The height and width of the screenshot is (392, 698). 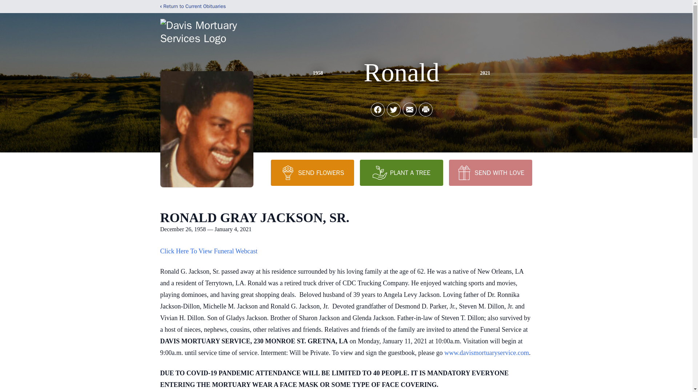 I want to click on SEND WITH LOVE, so click(x=490, y=172).